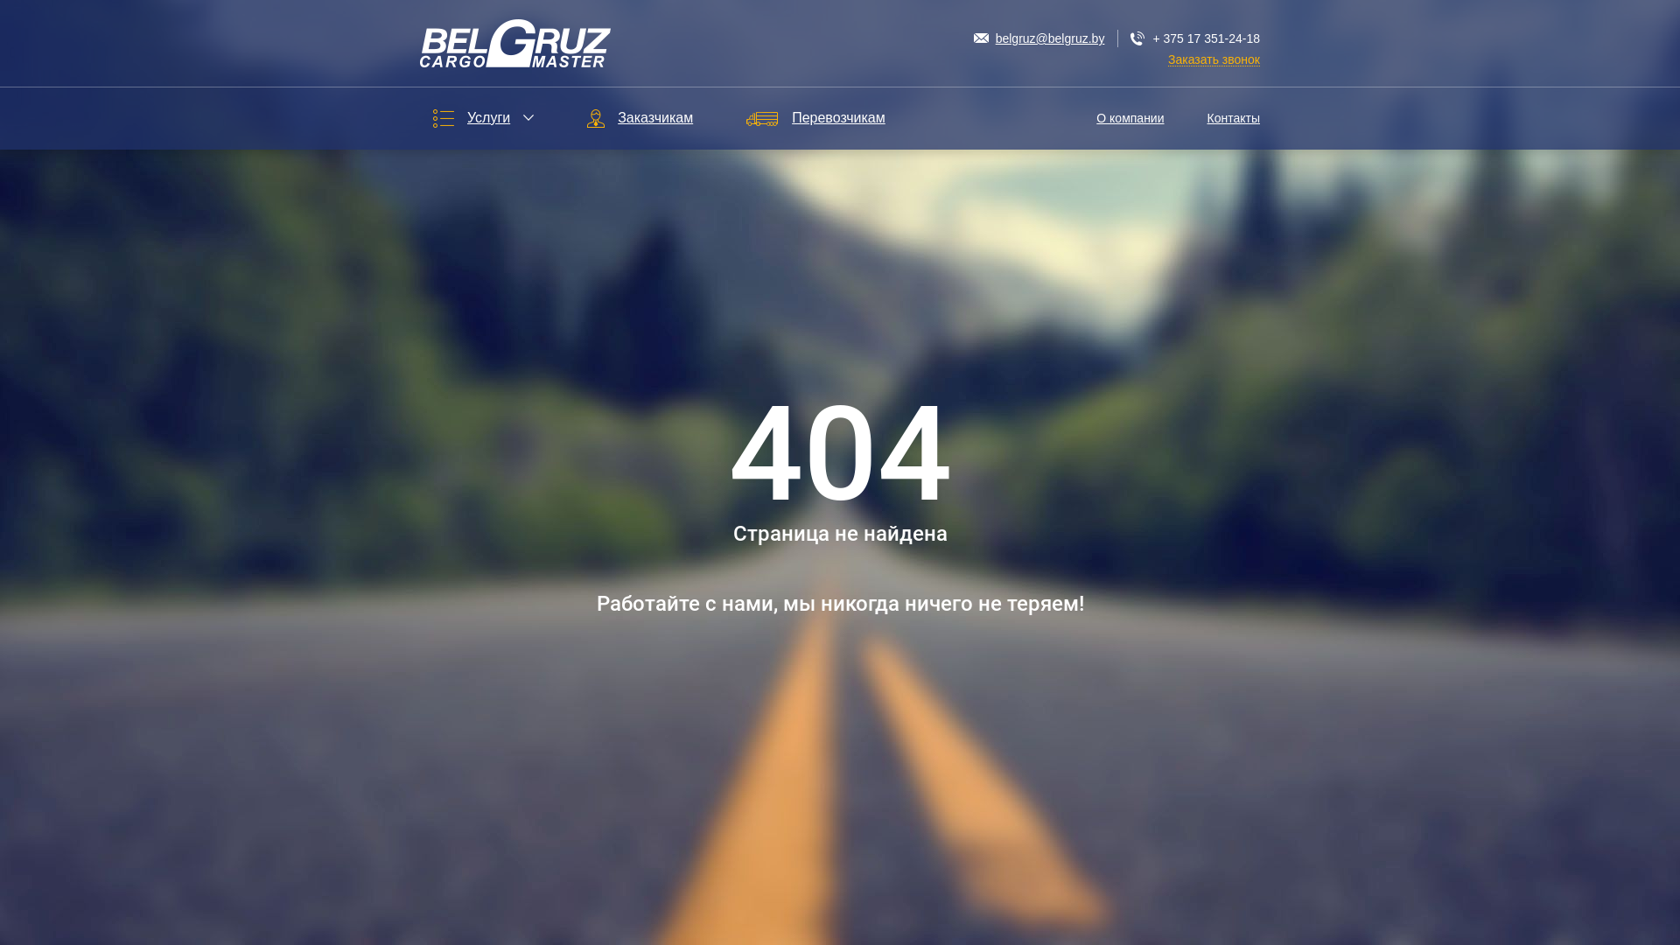  Describe the element at coordinates (1039, 38) in the screenshot. I see `belgruz@belgruz.by` at that location.